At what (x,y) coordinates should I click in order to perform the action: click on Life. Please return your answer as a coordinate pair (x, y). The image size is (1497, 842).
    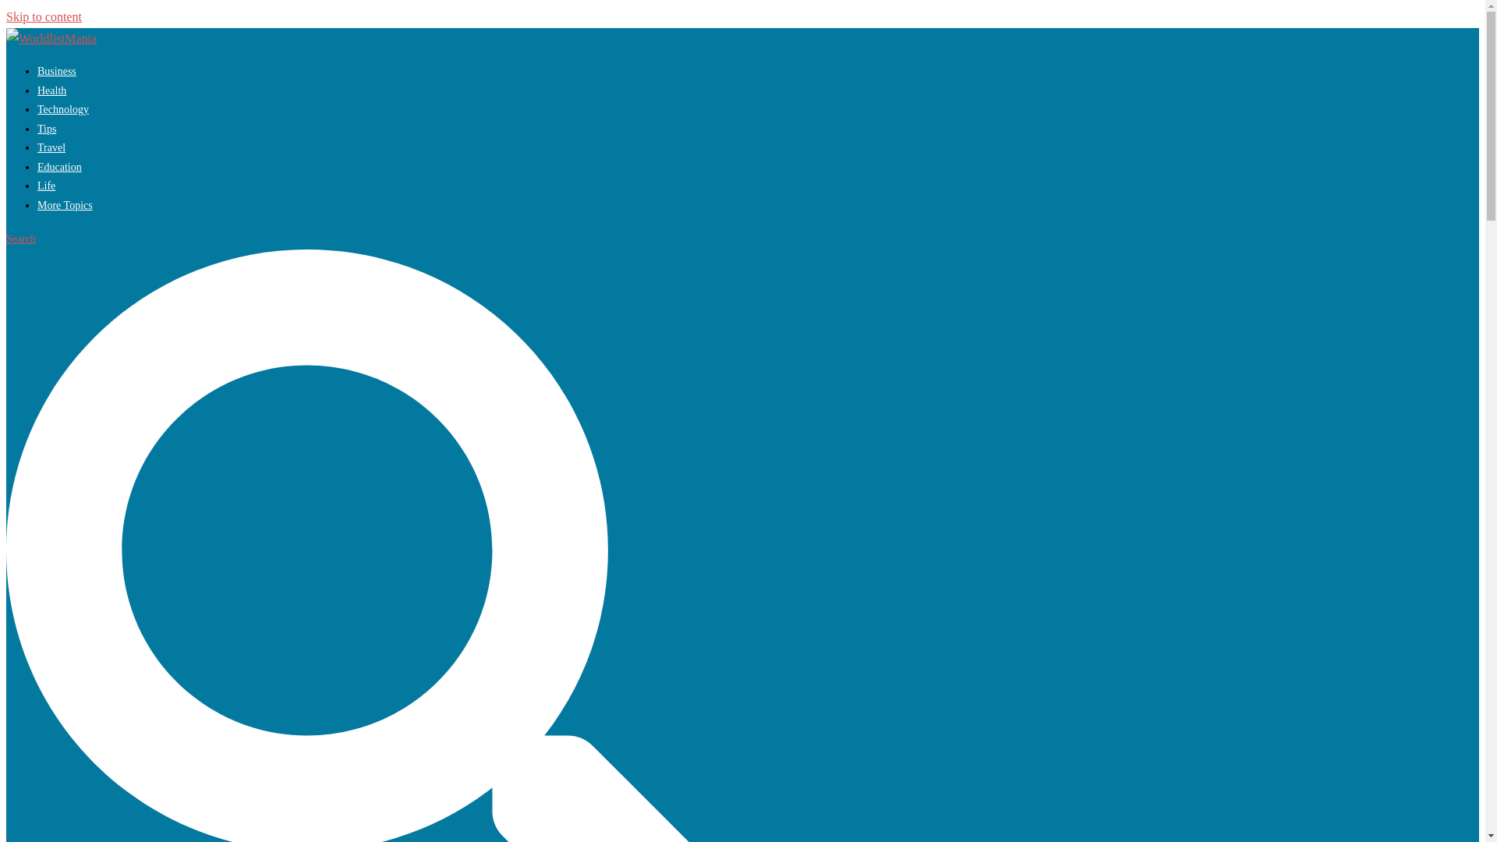
    Looking at the image, I should click on (47, 186).